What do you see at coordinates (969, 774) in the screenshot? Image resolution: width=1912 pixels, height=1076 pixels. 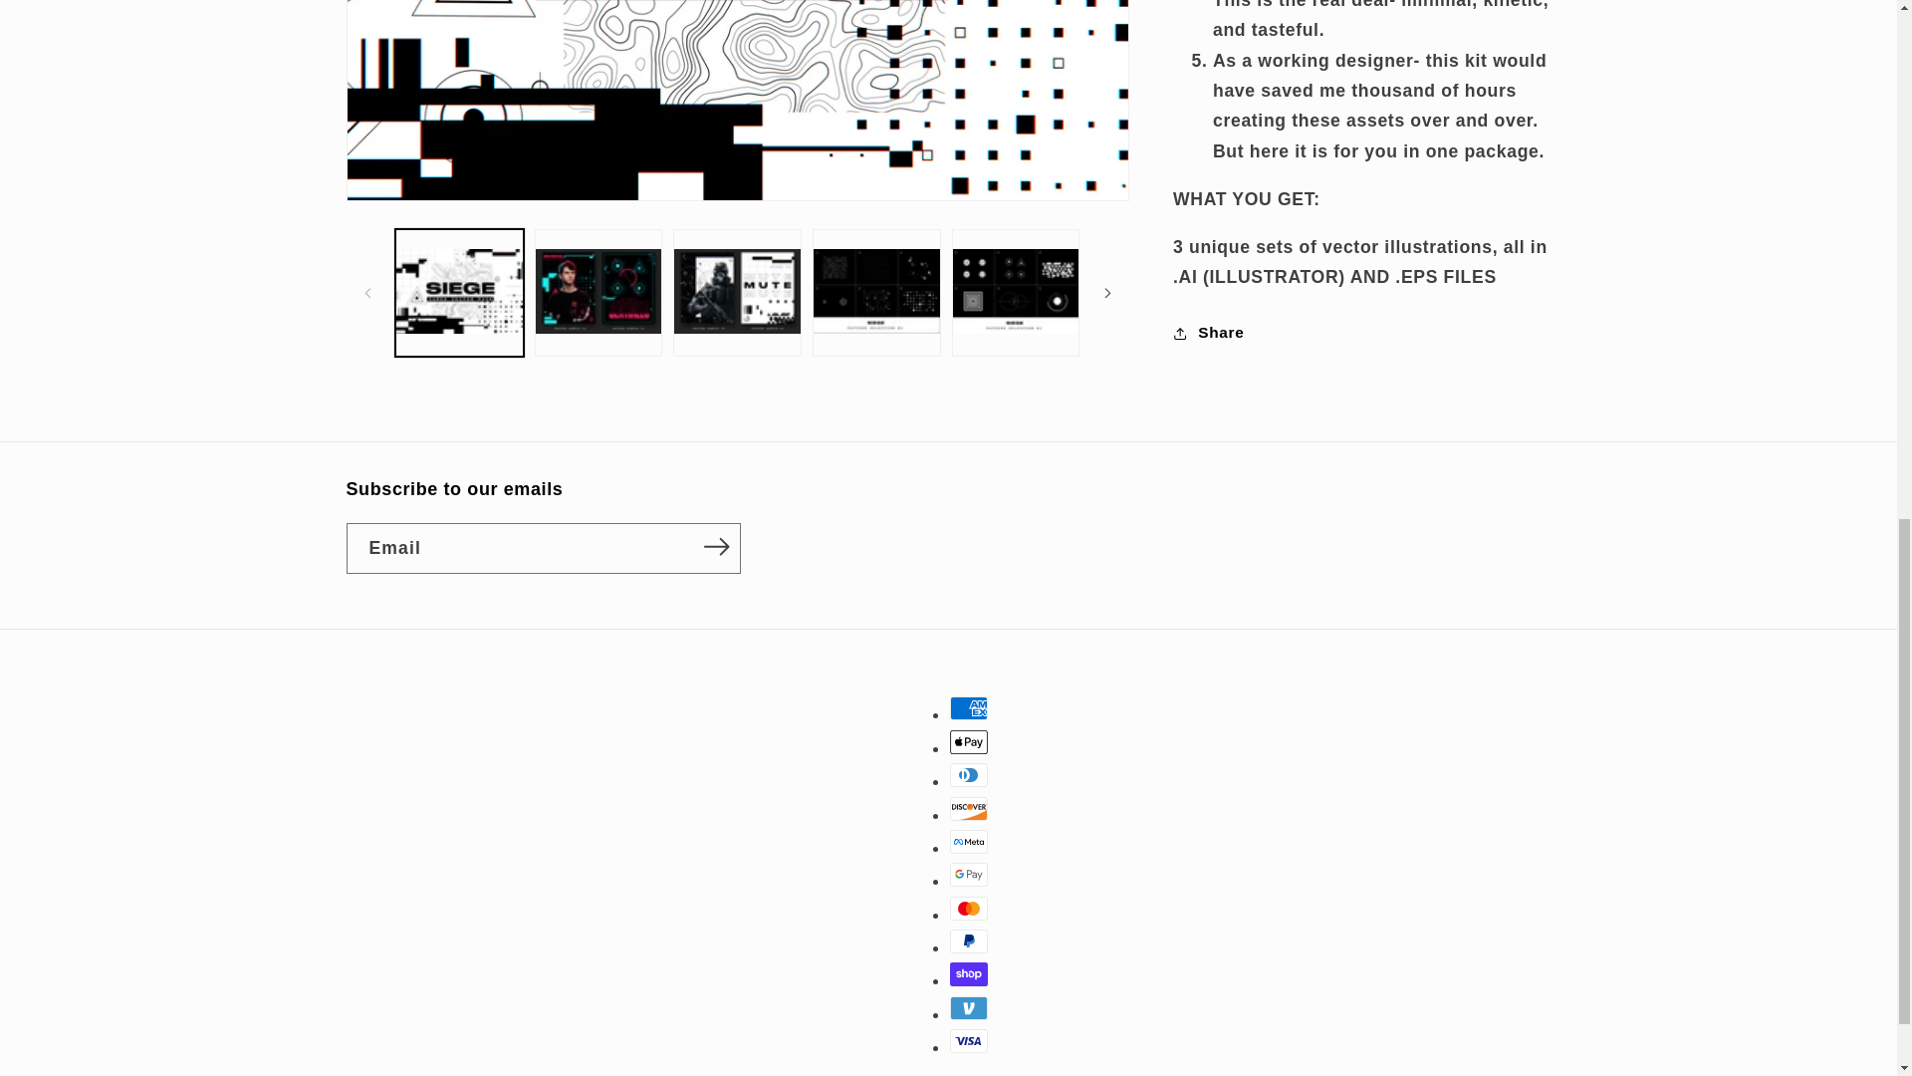 I see `Diners Club` at bounding box center [969, 774].